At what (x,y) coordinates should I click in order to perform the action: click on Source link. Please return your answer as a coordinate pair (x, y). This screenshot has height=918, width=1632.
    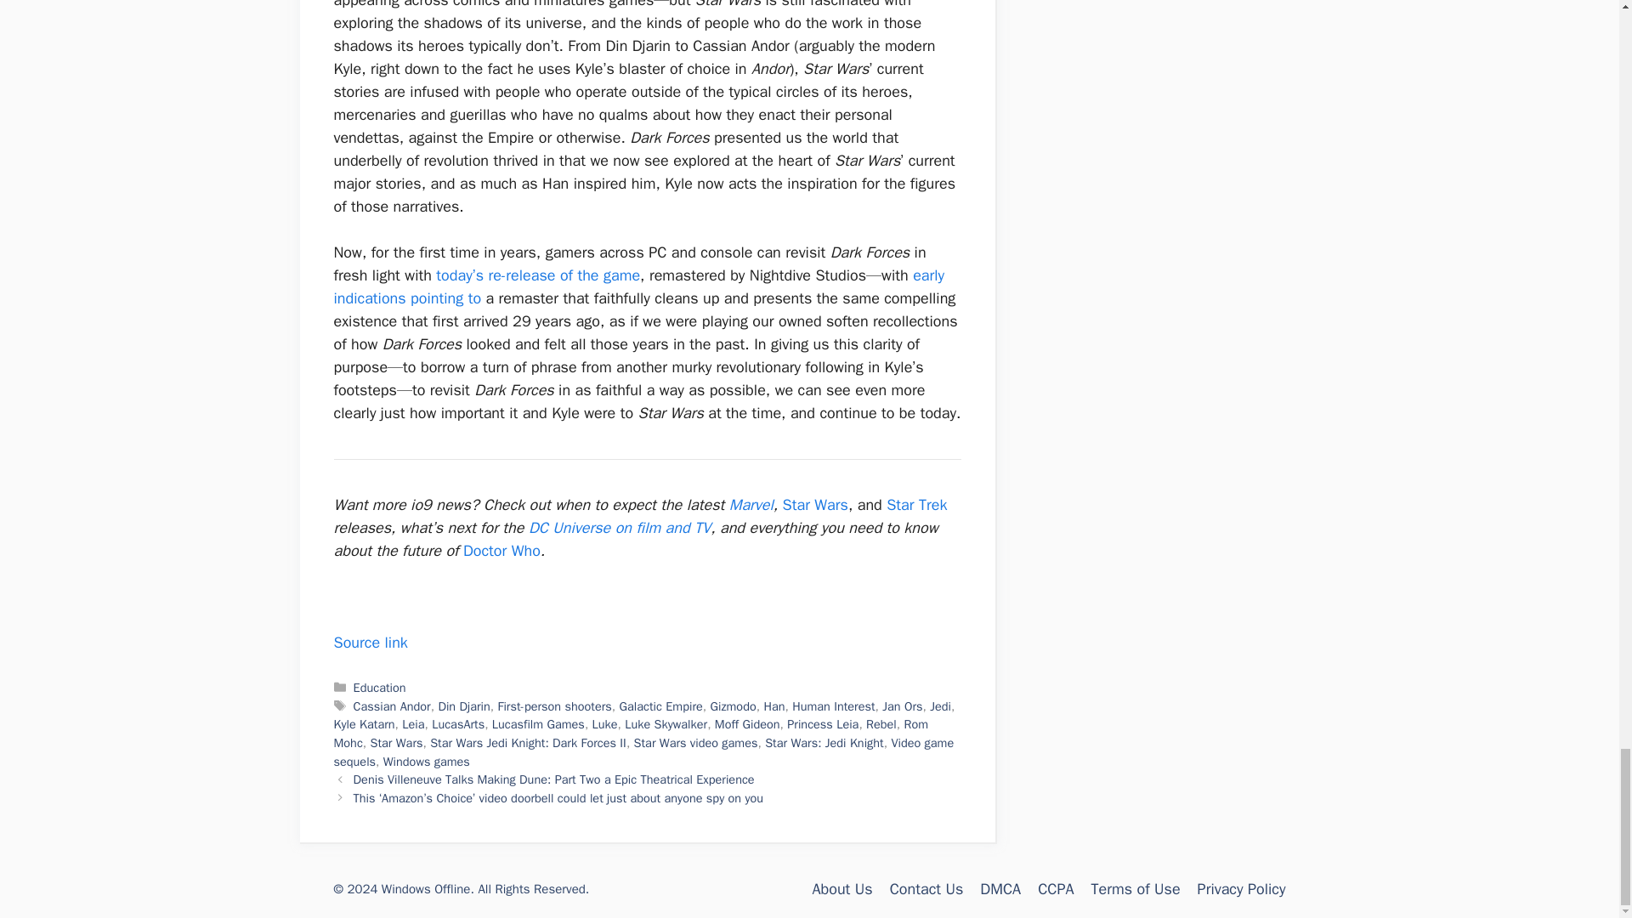
    Looking at the image, I should click on (369, 643).